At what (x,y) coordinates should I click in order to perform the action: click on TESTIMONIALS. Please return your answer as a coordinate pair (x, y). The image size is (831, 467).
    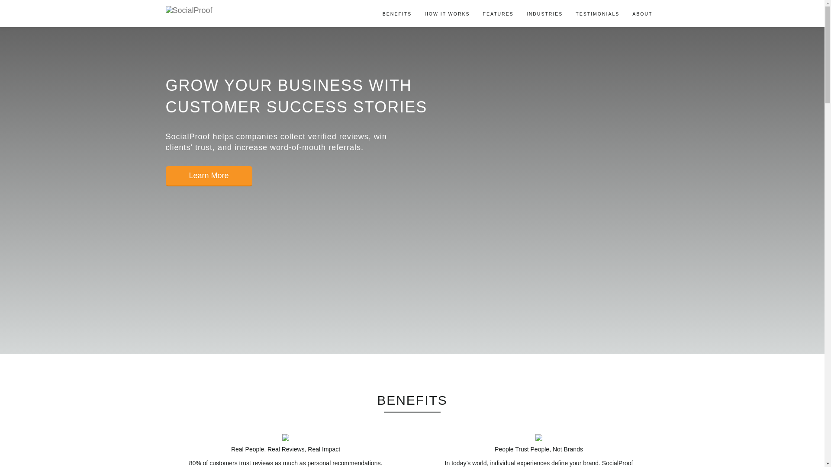
    Looking at the image, I should click on (597, 13).